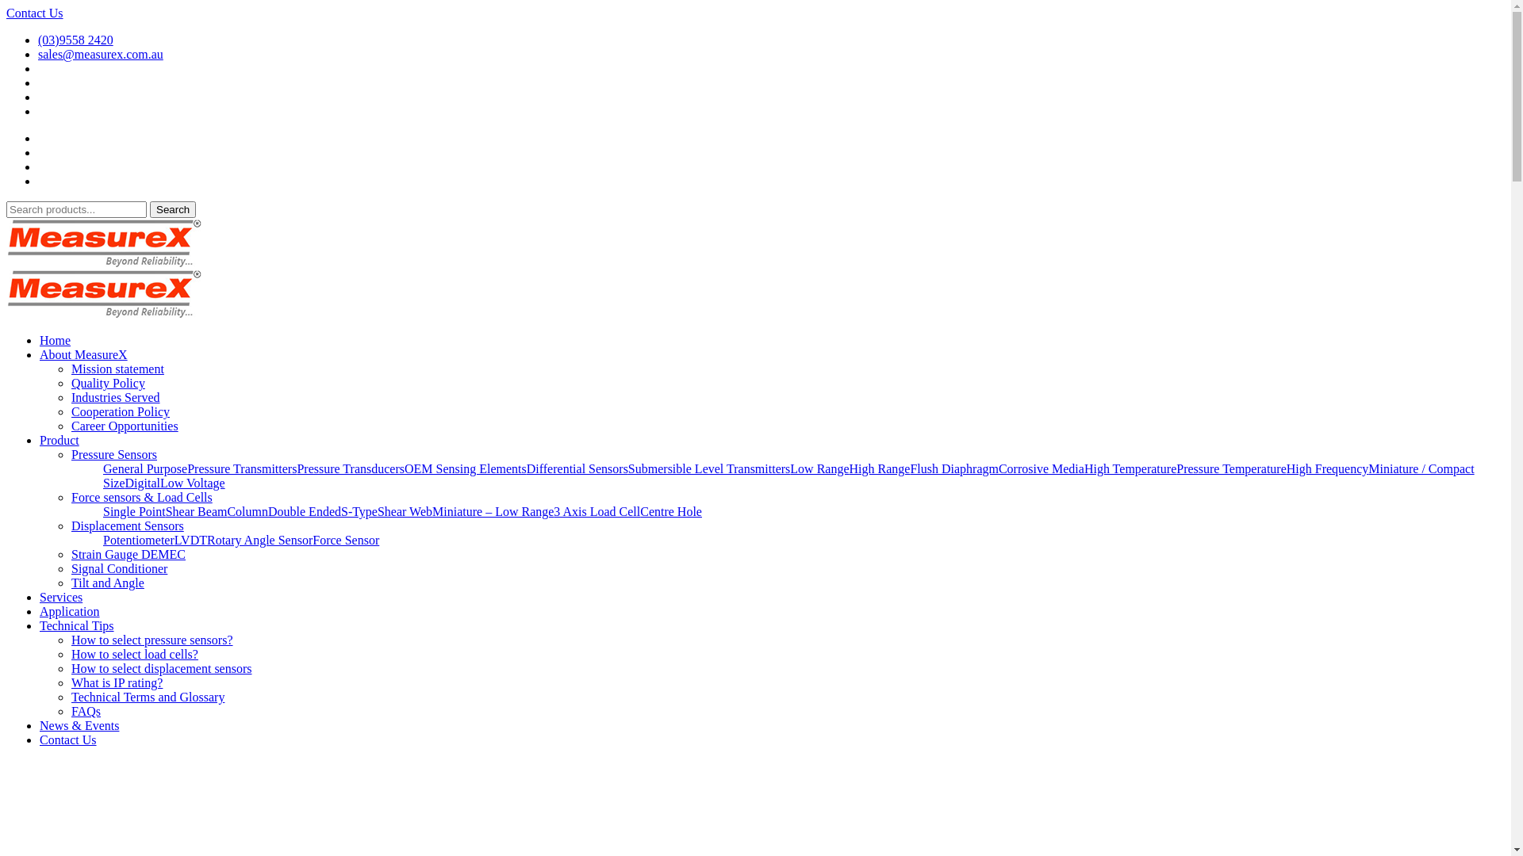 The width and height of the screenshot is (1523, 856). I want to click on Double Ended, so click(305, 512).